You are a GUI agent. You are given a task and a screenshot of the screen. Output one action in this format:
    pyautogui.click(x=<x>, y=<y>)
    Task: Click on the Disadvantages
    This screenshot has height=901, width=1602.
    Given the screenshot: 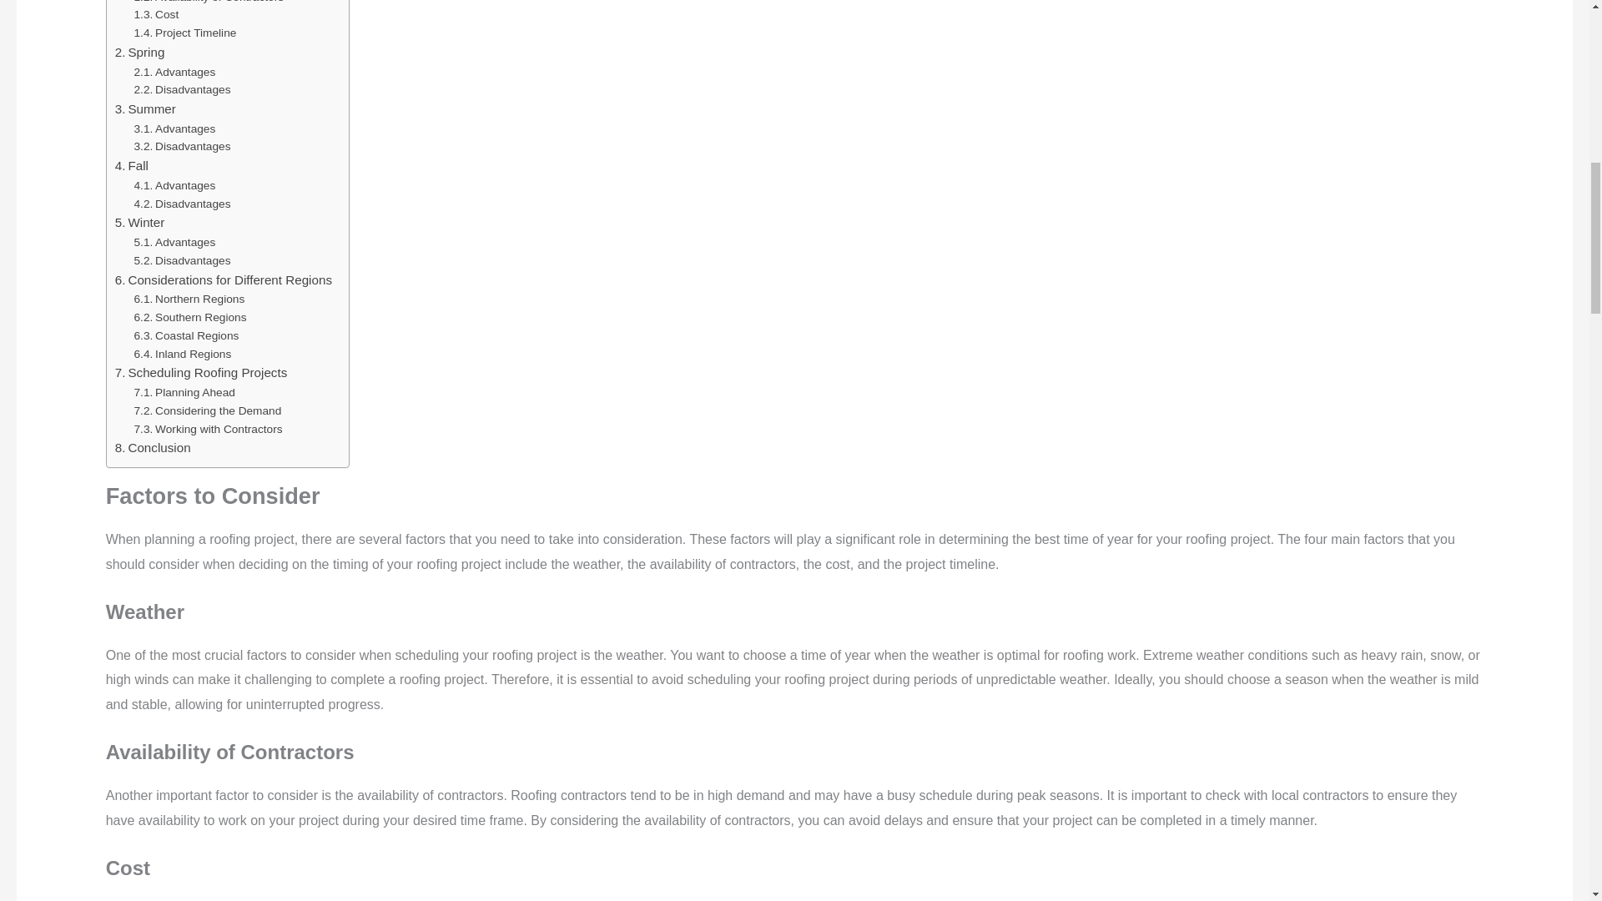 What is the action you would take?
    pyautogui.click(x=182, y=204)
    